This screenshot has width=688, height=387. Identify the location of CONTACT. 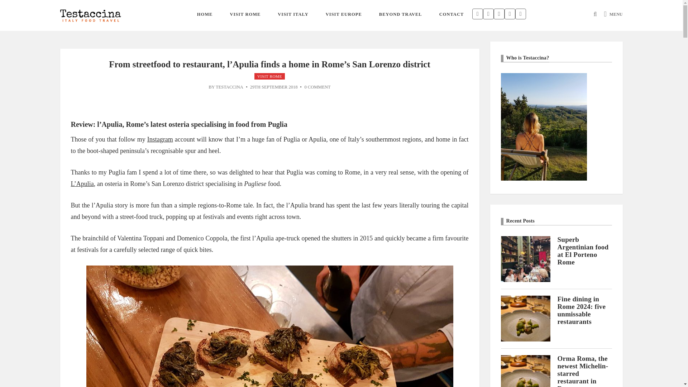
(451, 14).